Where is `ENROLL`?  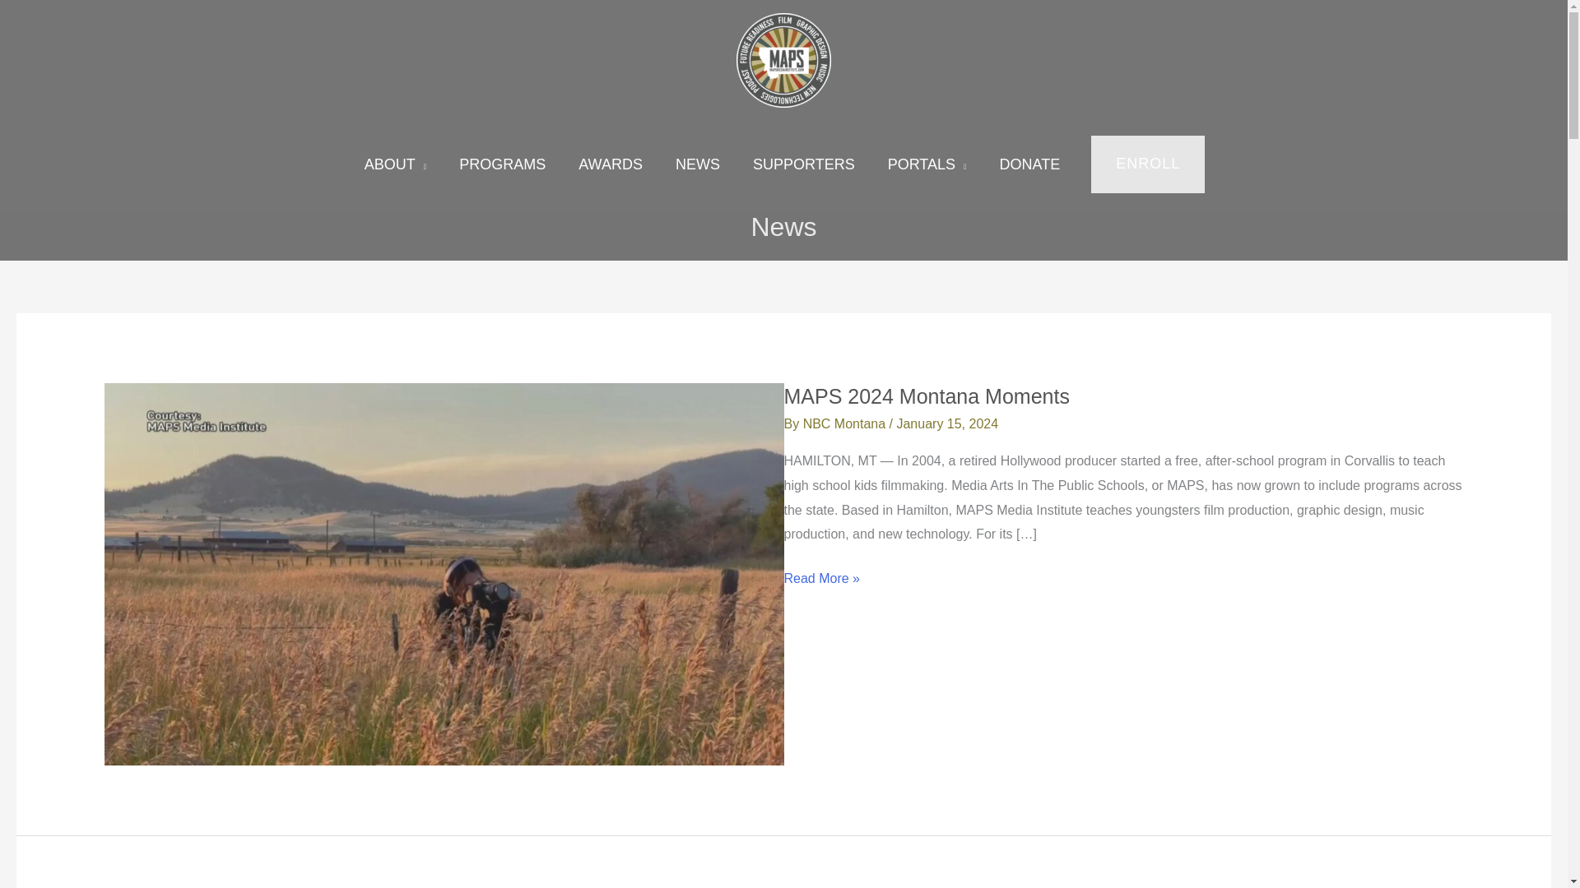
ENROLL is located at coordinates (1147, 164).